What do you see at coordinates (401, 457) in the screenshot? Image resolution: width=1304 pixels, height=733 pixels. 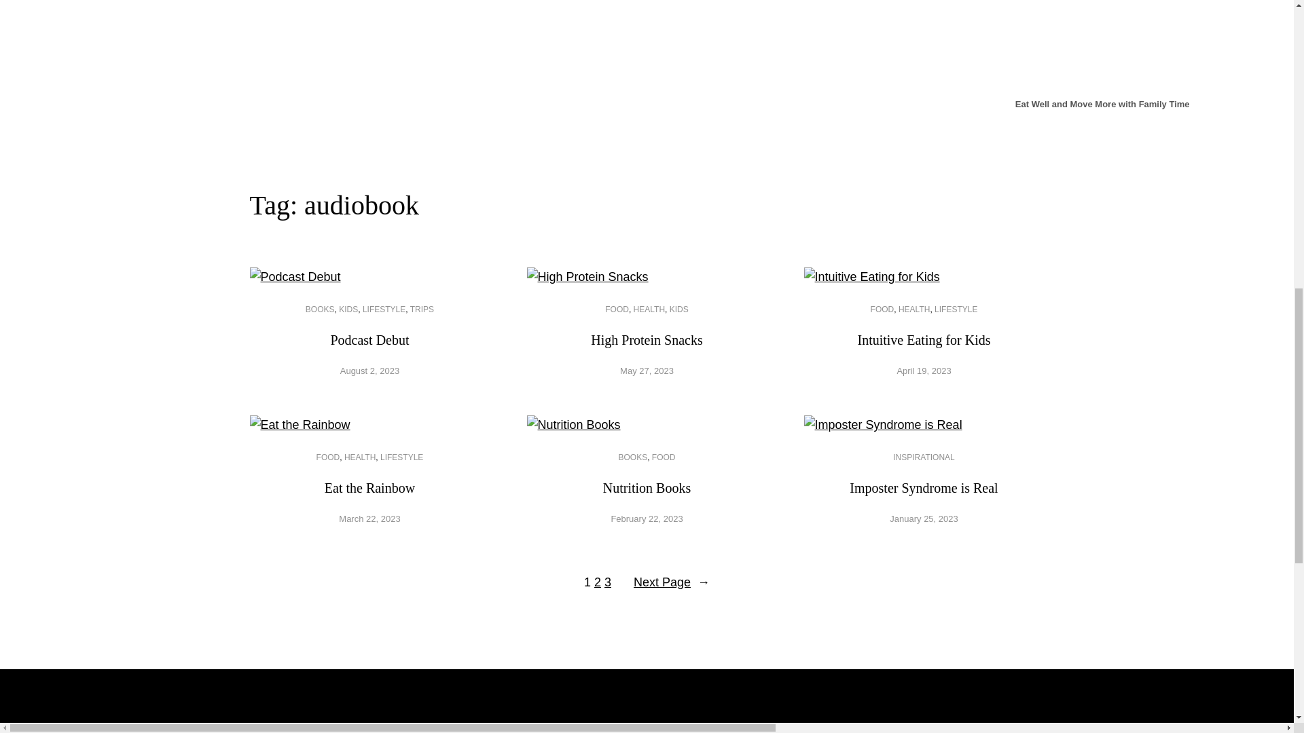 I see `LIFESTYLE` at bounding box center [401, 457].